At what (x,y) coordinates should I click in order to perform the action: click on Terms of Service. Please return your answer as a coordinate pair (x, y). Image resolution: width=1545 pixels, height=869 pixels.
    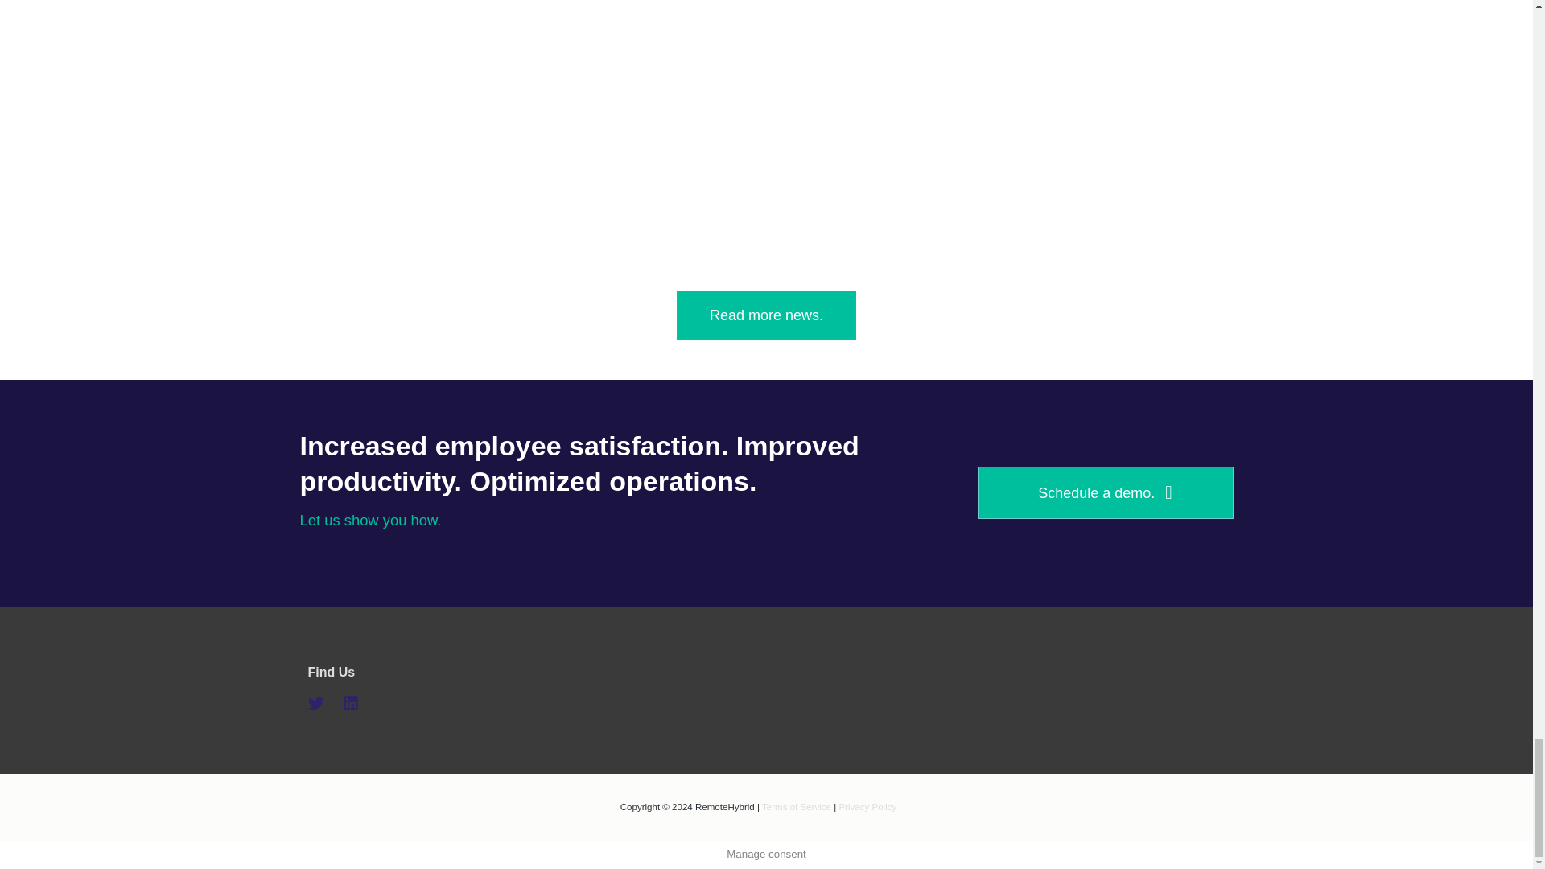
    Looking at the image, I should click on (796, 806).